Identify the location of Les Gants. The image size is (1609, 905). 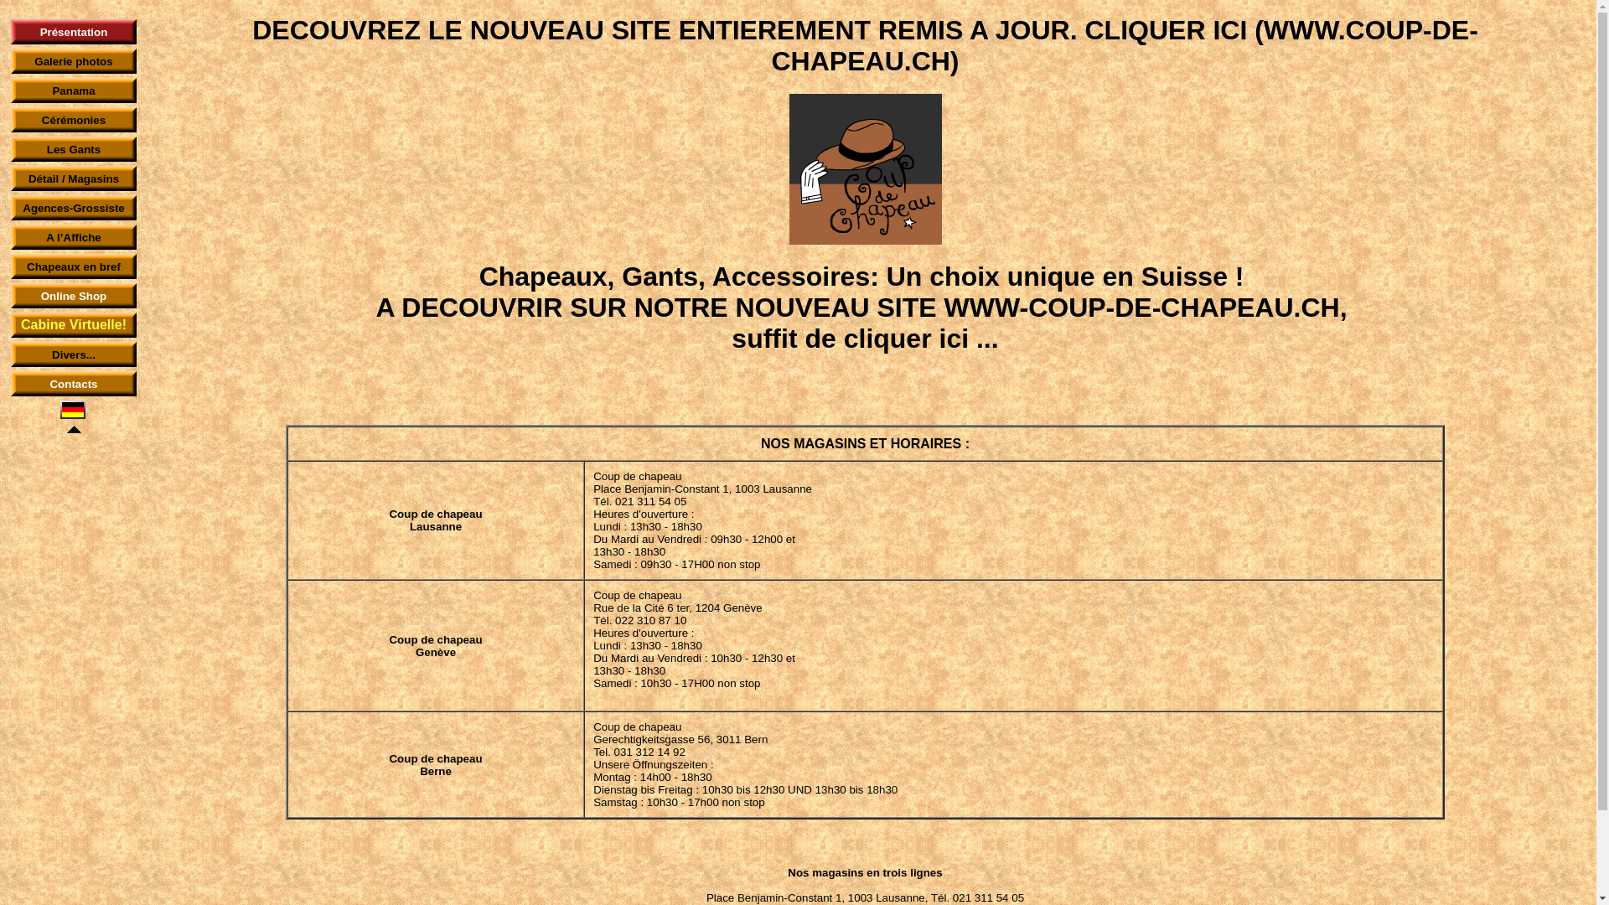
(74, 149).